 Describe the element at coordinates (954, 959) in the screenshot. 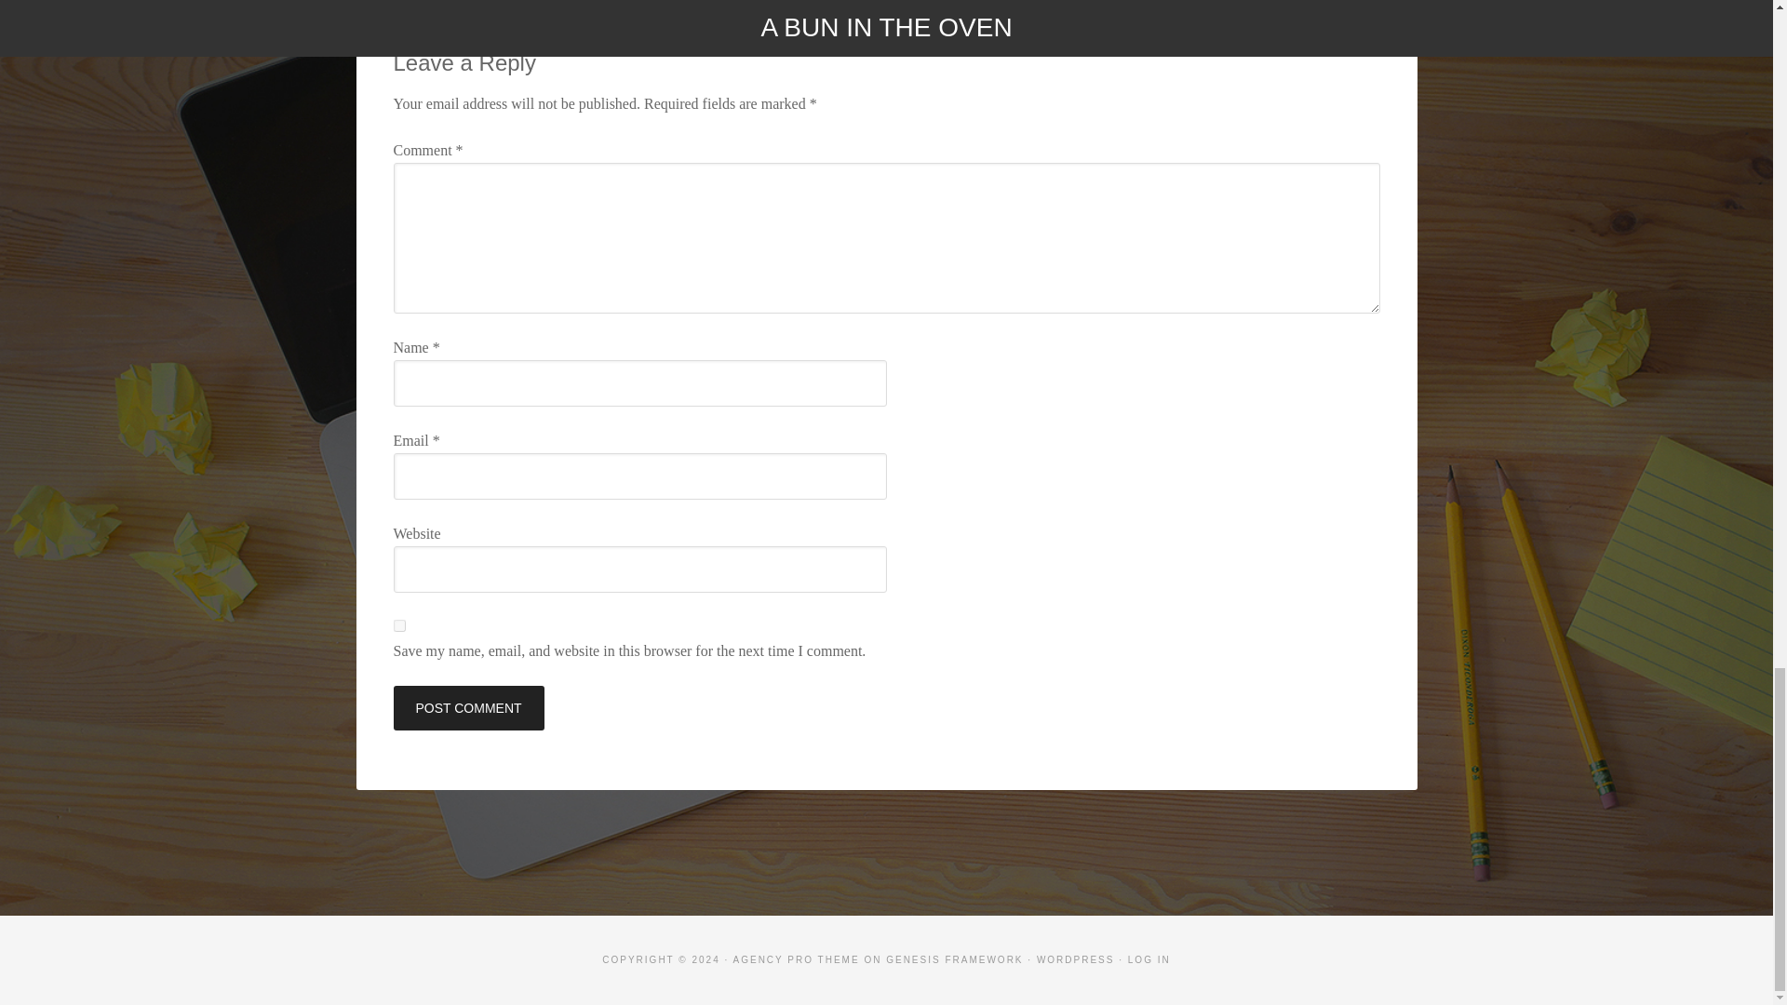

I see `GENESIS FRAMEWORK` at that location.